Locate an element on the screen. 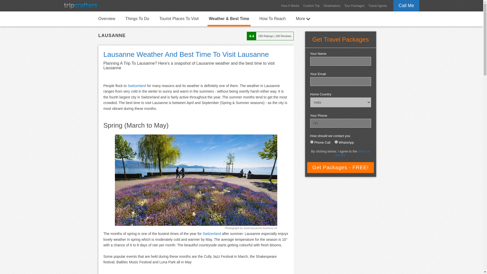 The image size is (487, 274). Switzerland is located at coordinates (136, 86).